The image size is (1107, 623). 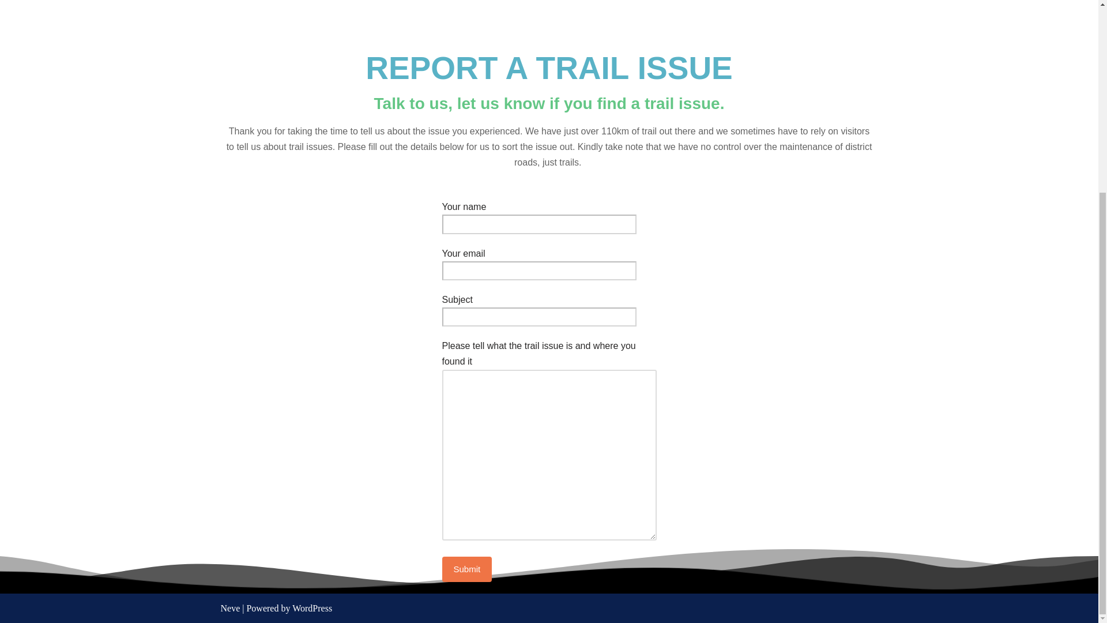 What do you see at coordinates (312, 608) in the screenshot?
I see `WordPress` at bounding box center [312, 608].